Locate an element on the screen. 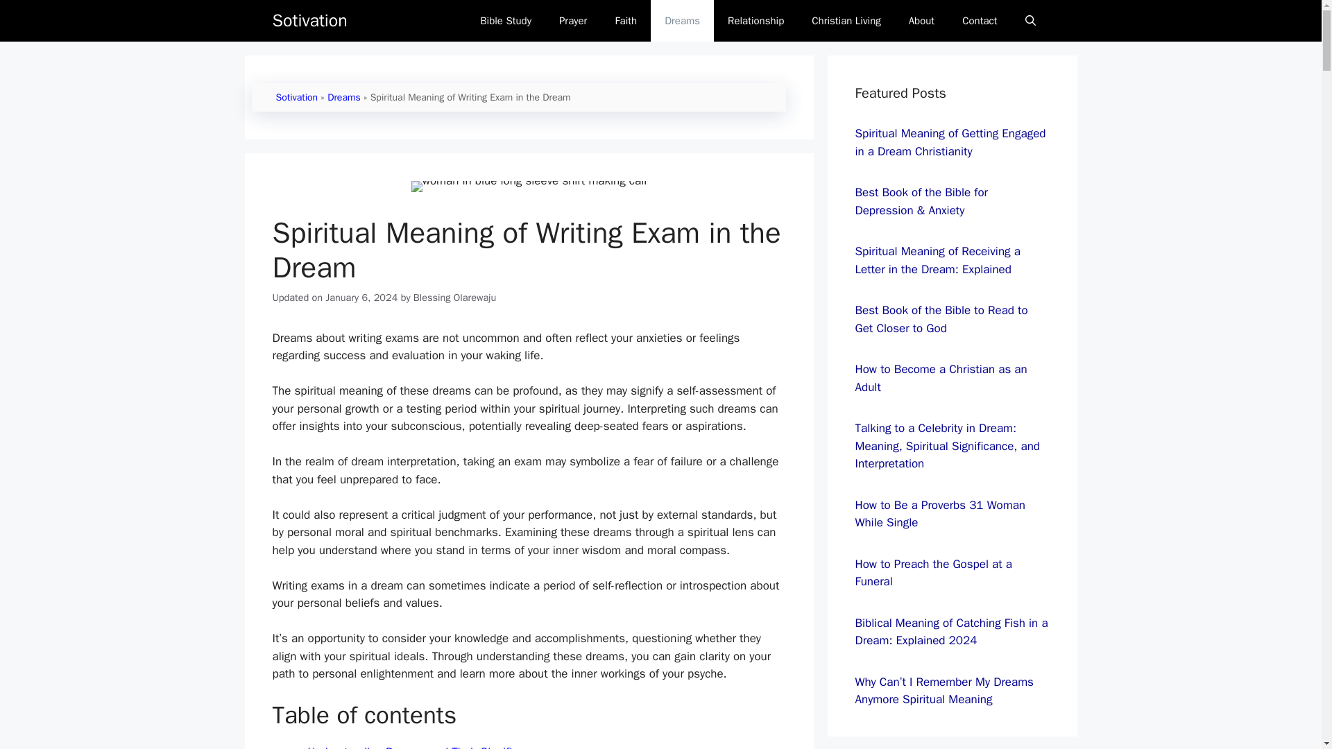 The width and height of the screenshot is (1332, 749). About is located at coordinates (921, 21).